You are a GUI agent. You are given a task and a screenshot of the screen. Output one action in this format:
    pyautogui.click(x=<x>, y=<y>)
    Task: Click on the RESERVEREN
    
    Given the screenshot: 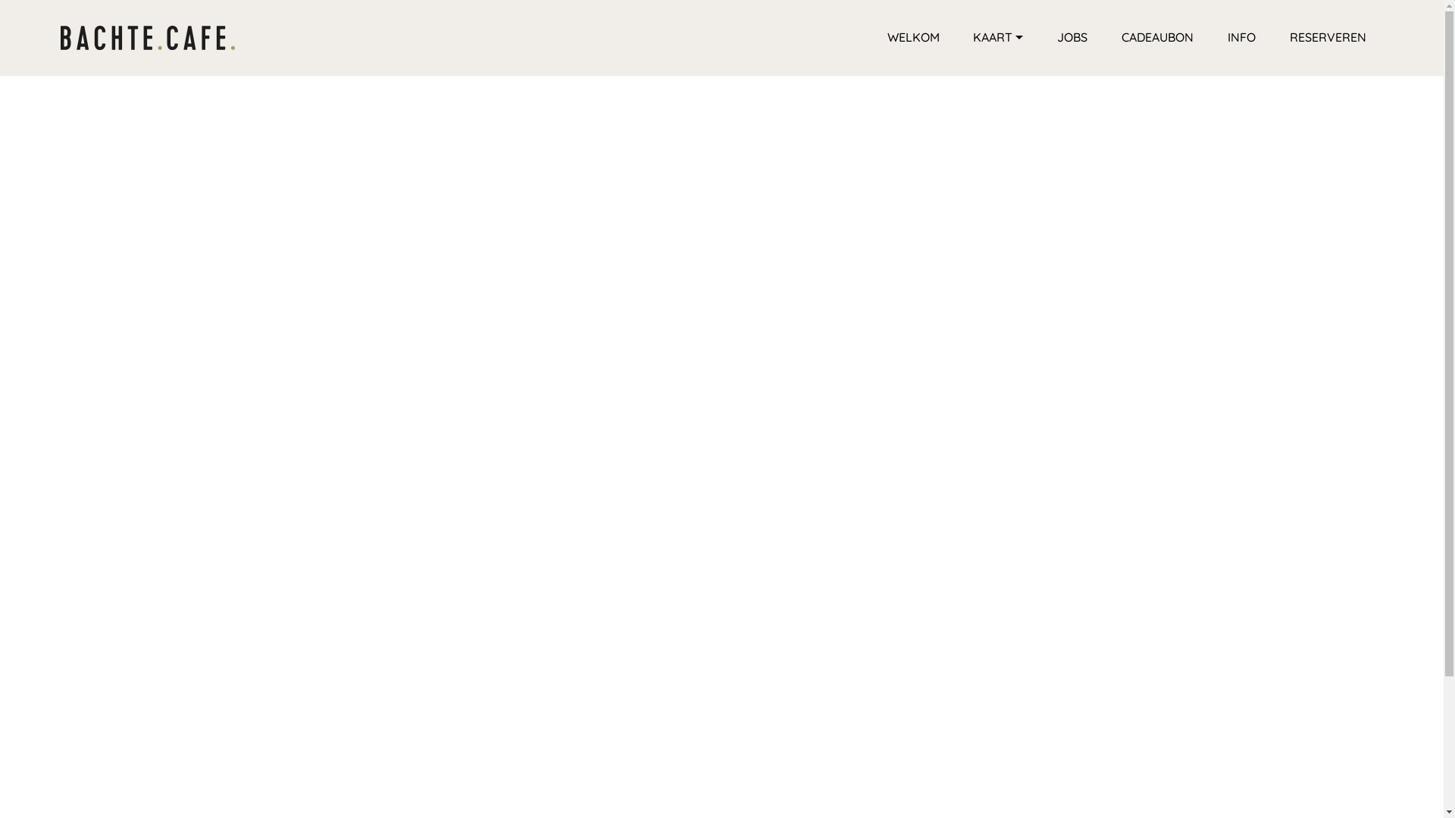 What is the action you would take?
    pyautogui.click(x=1328, y=38)
    